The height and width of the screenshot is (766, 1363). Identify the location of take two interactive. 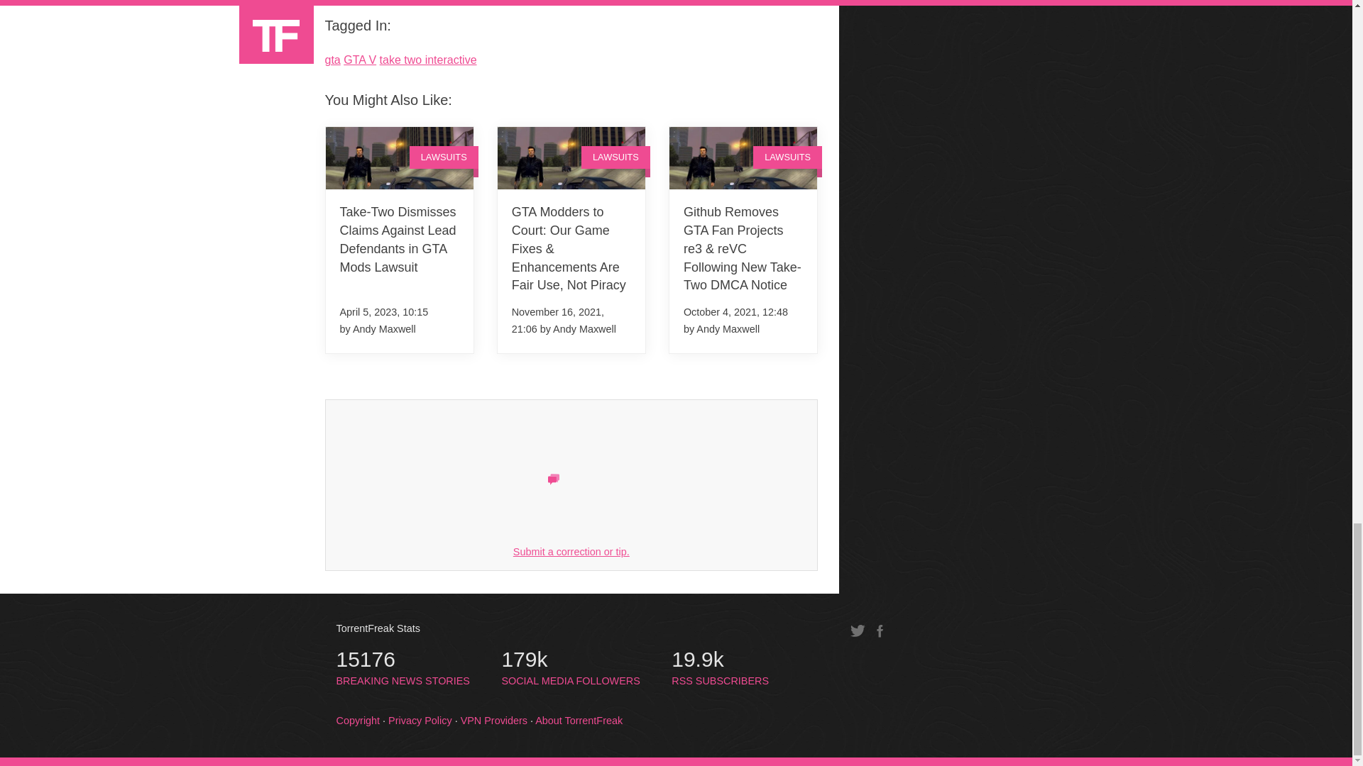
(429, 60).